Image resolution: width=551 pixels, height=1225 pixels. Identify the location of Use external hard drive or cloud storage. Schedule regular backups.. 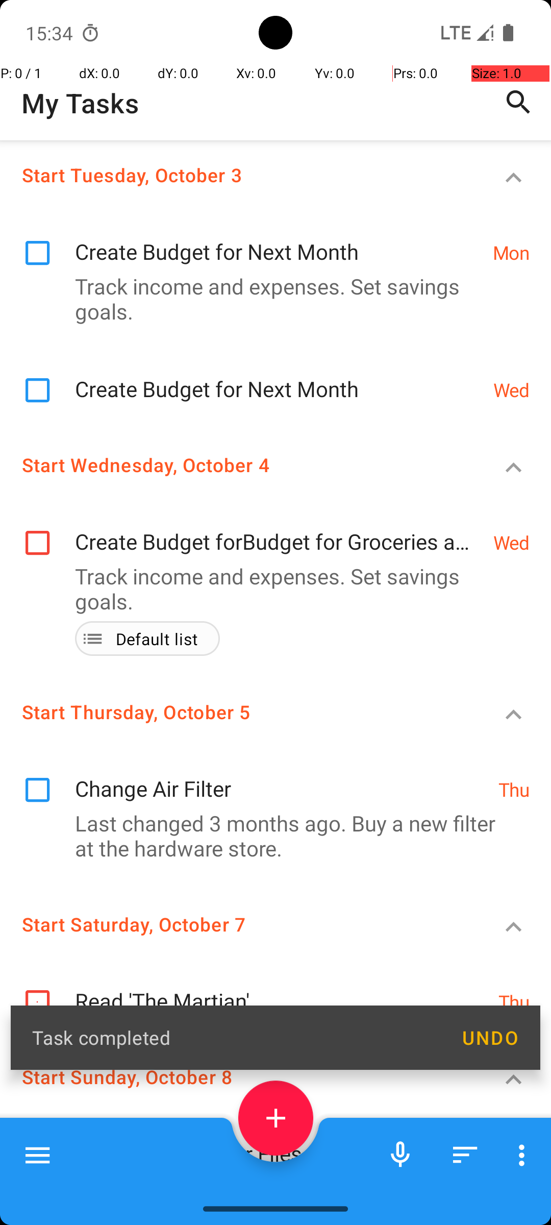
(270, 1183).